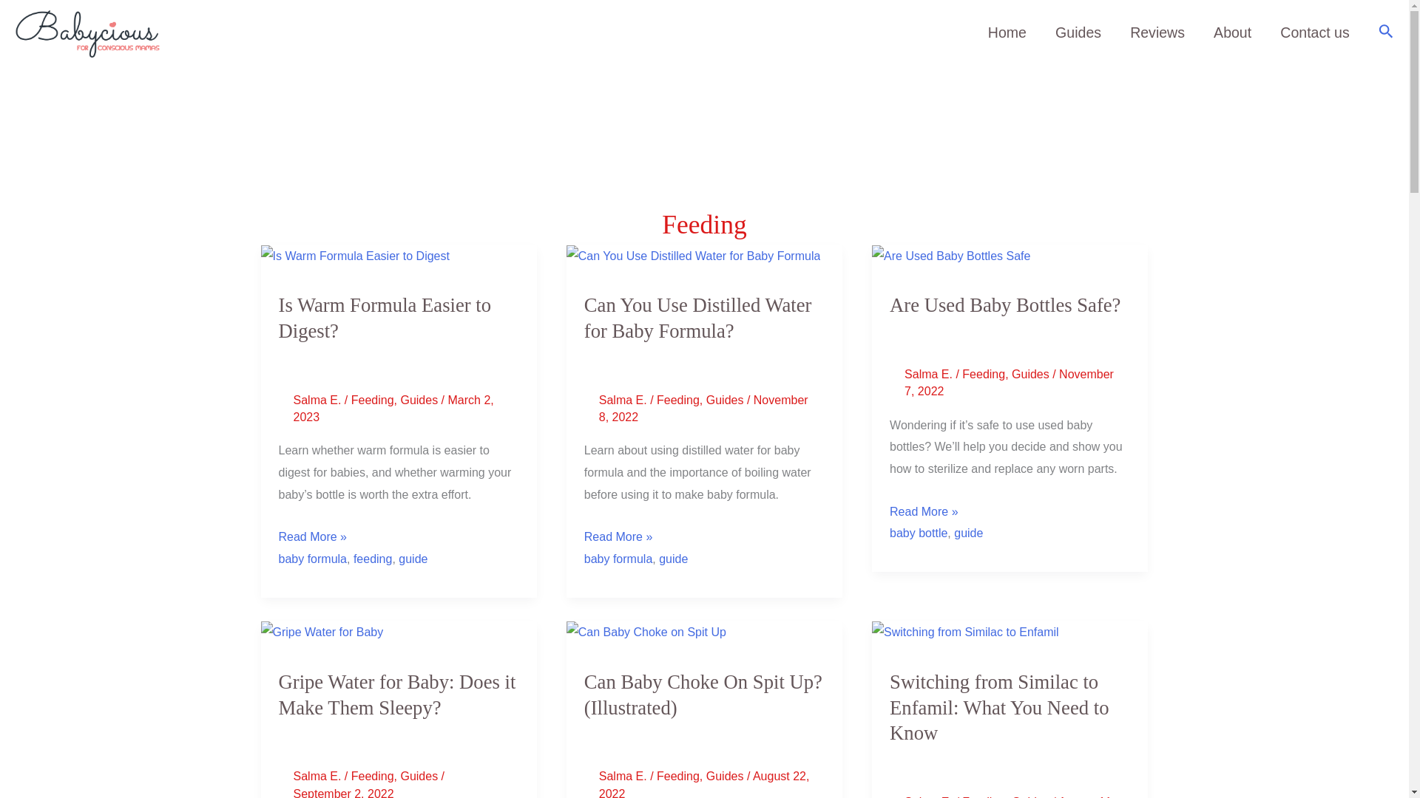 The height and width of the screenshot is (798, 1420). Describe the element at coordinates (930, 797) in the screenshot. I see `View all posts by Salma E.` at that location.